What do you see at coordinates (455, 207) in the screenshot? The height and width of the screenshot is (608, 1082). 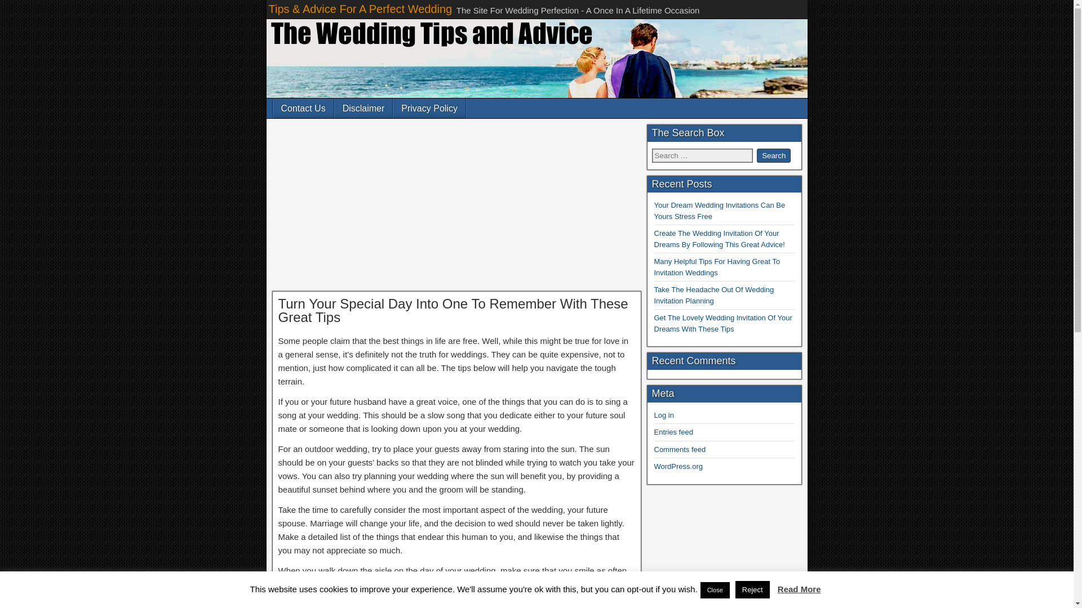 I see `Advertisement` at bounding box center [455, 207].